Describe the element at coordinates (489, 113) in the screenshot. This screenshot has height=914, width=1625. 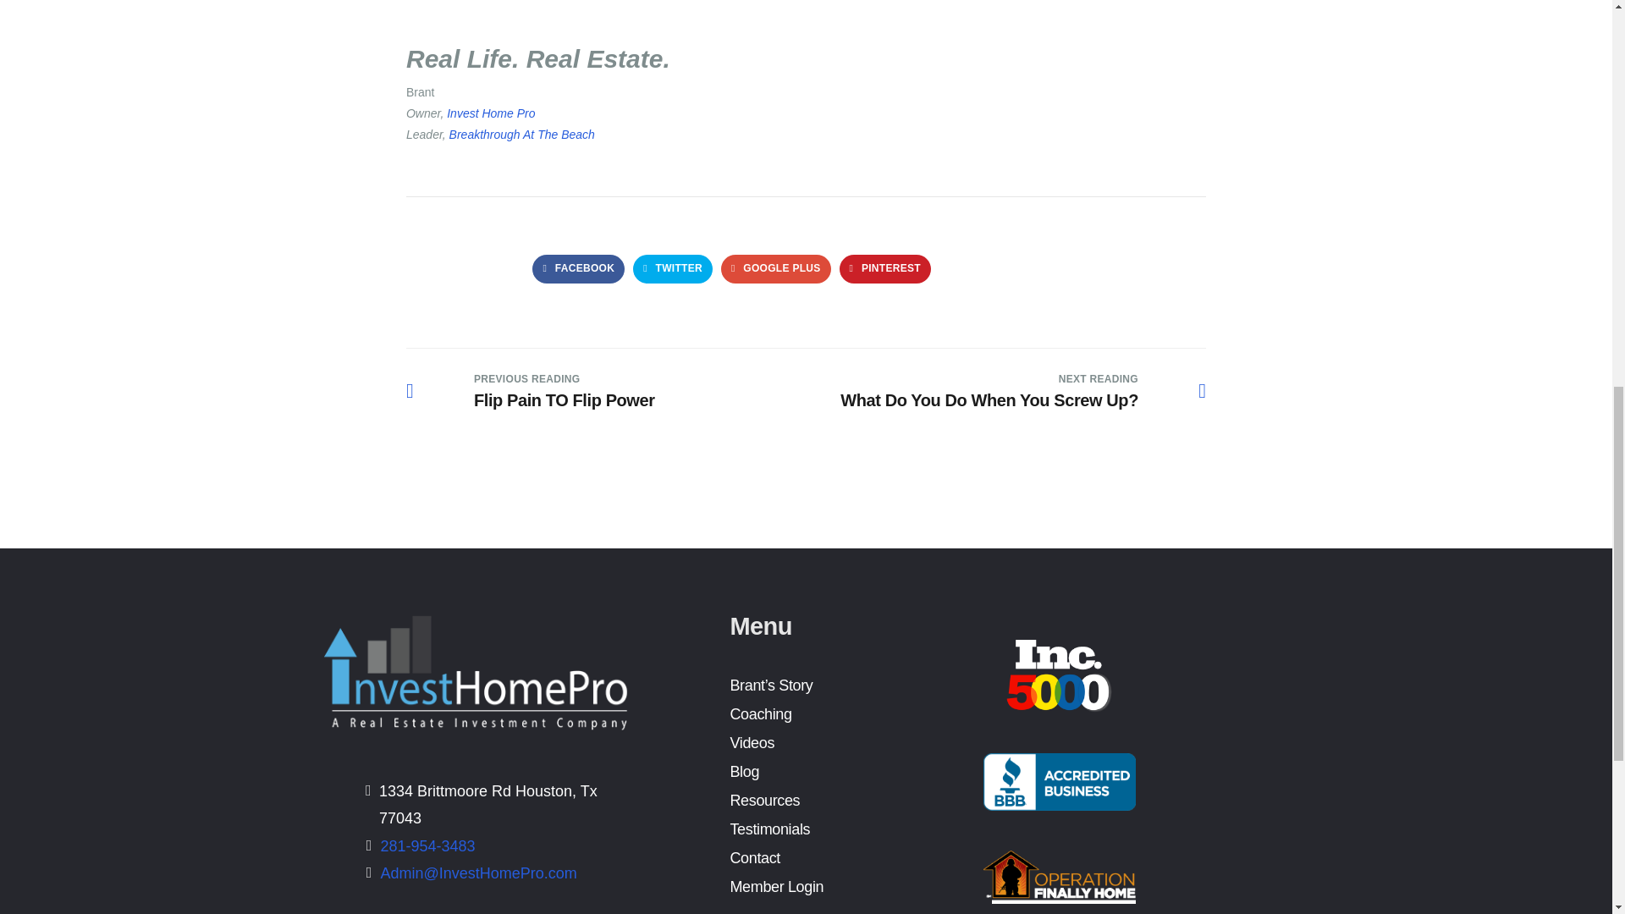
I see ` Invest Home Pro` at that location.